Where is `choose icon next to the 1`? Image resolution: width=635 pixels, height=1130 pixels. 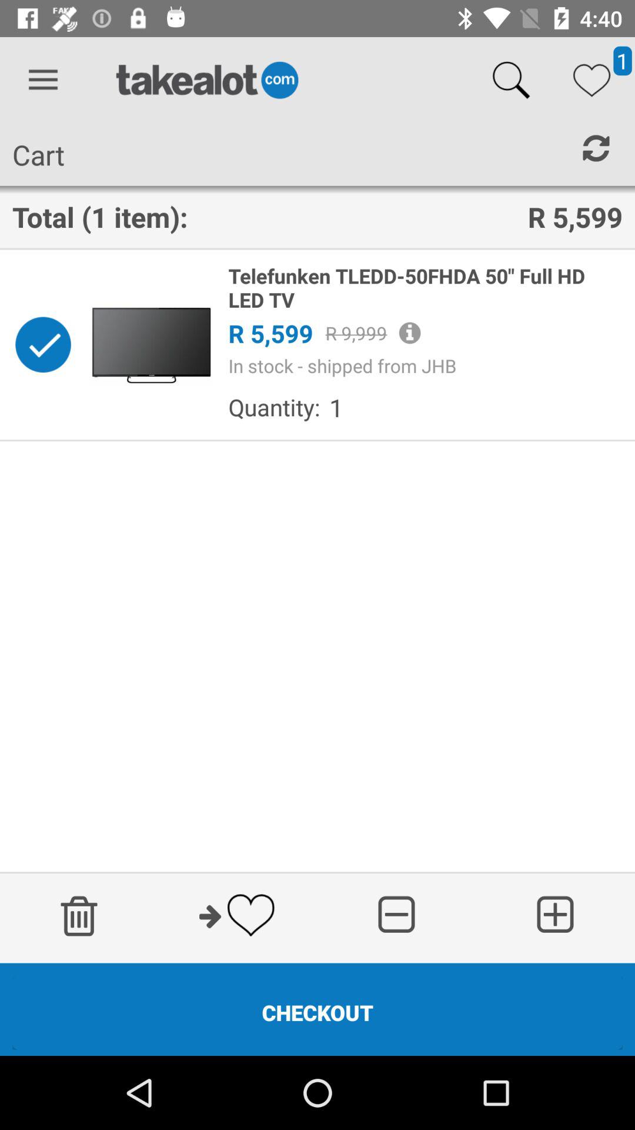 choose icon next to the 1 is located at coordinates (274, 407).